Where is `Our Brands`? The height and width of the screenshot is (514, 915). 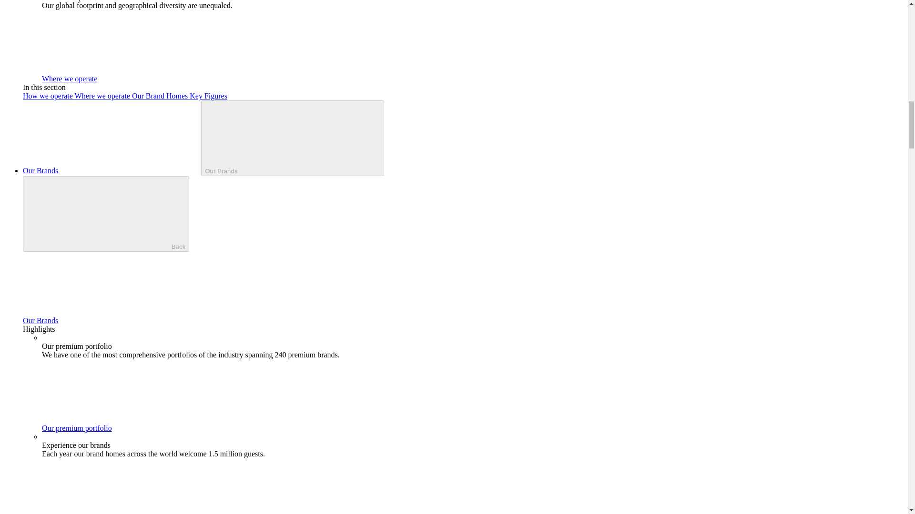 Our Brands is located at coordinates (293, 138).